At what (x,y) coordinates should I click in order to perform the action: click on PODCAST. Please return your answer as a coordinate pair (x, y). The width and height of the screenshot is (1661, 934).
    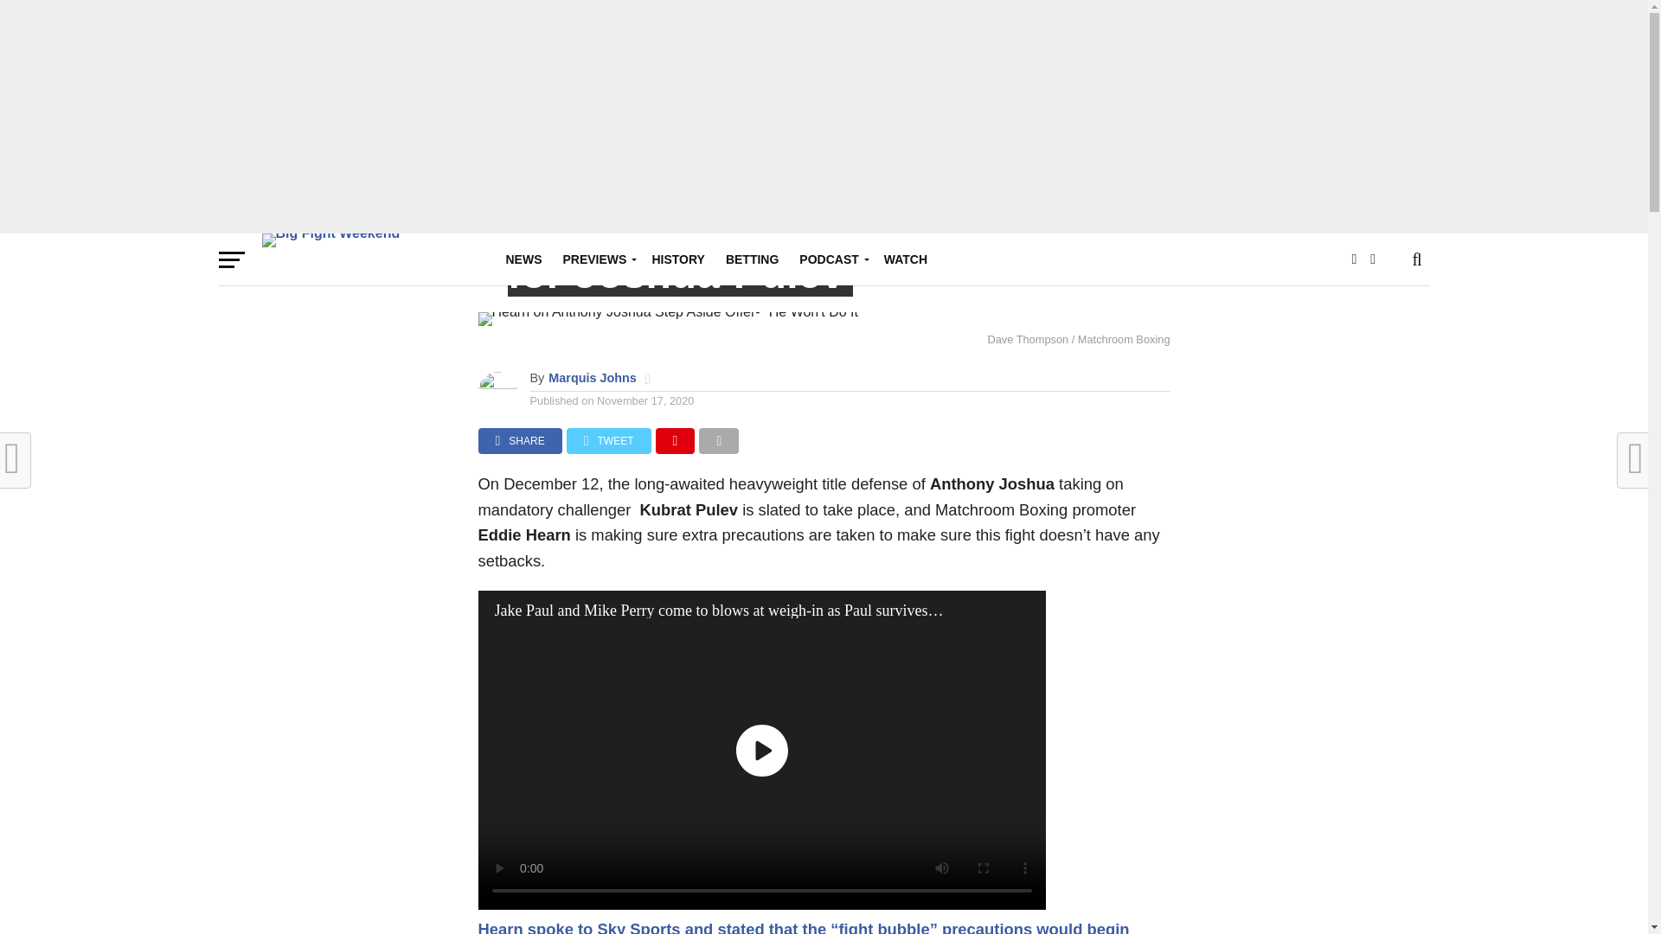
    Looking at the image, I should click on (830, 259).